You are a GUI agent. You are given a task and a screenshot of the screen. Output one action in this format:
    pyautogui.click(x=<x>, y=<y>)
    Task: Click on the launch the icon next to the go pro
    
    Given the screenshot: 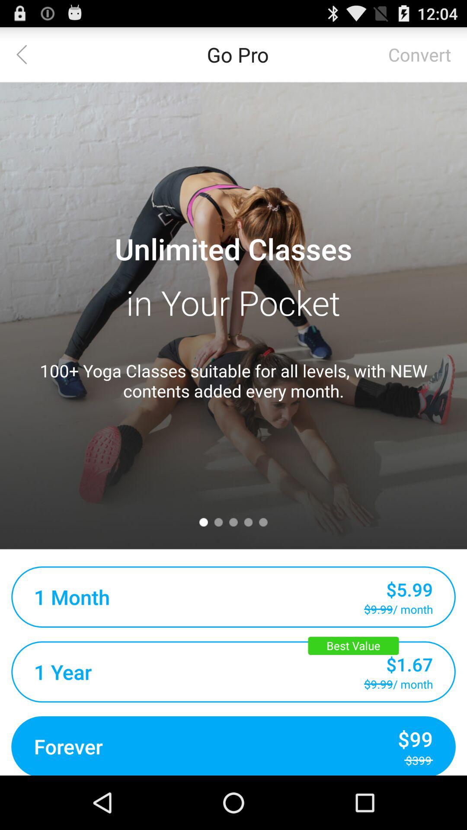 What is the action you would take?
    pyautogui.click(x=27, y=54)
    